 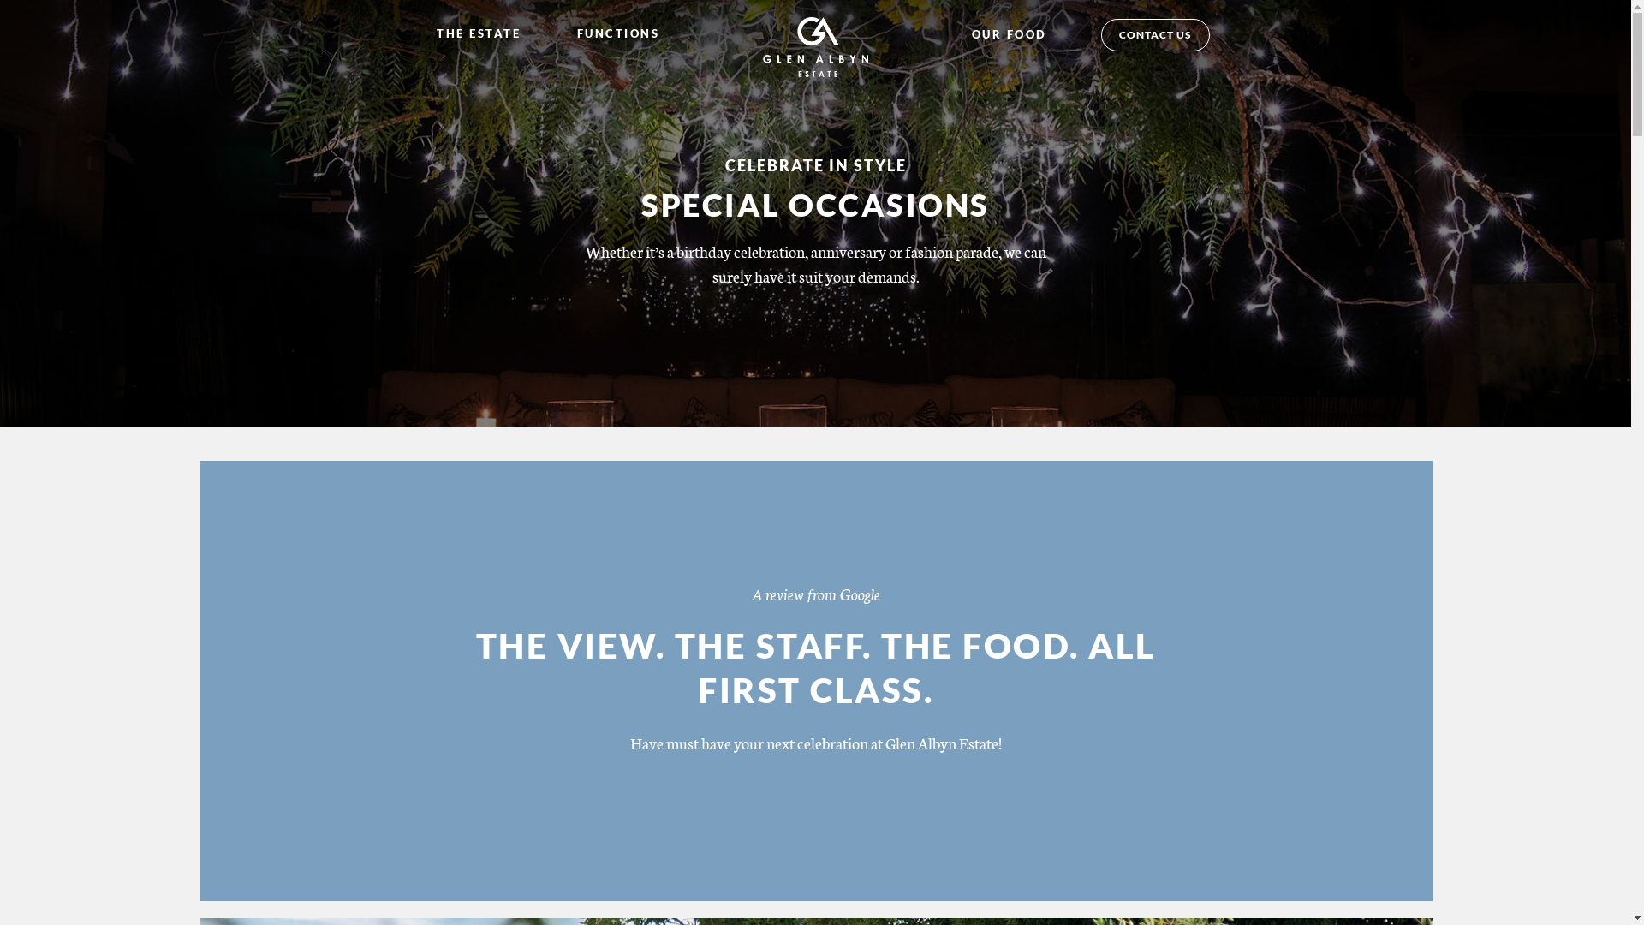 I want to click on CONTACT US, so click(x=1156, y=35).